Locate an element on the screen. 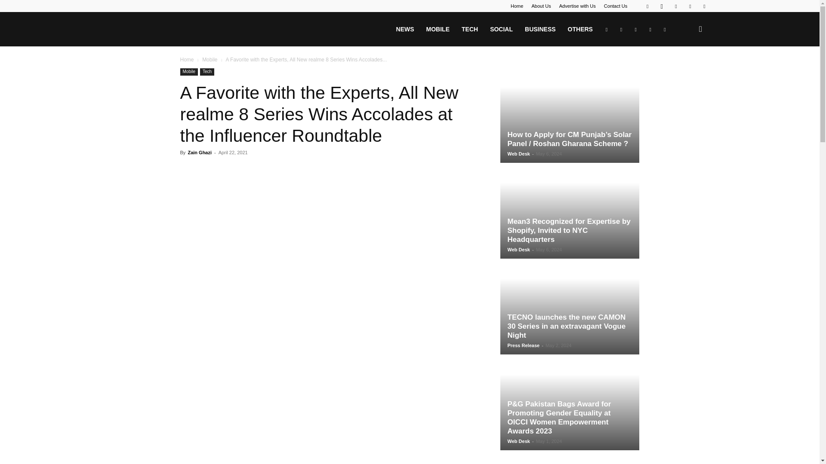 Image resolution: width=826 pixels, height=464 pixels. Contact Us is located at coordinates (615, 6).